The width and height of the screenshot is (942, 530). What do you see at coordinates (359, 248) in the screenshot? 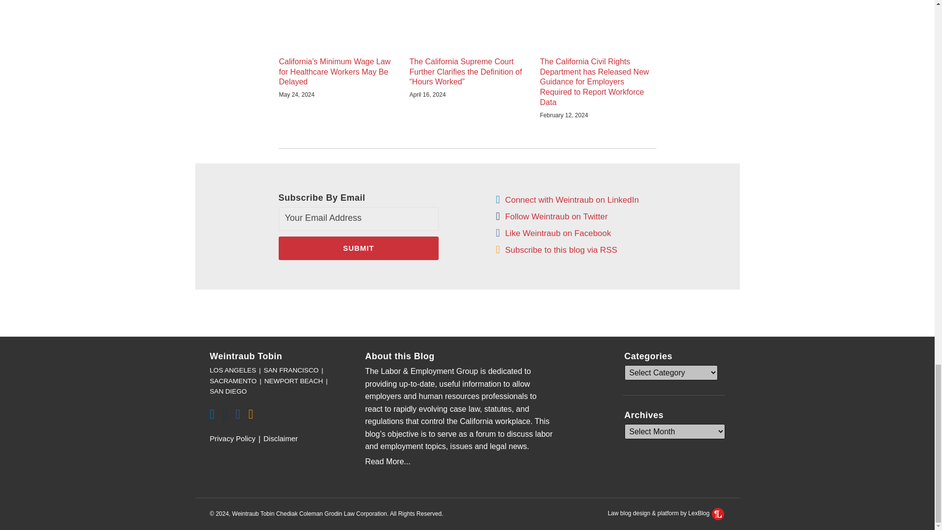
I see `Submit` at bounding box center [359, 248].